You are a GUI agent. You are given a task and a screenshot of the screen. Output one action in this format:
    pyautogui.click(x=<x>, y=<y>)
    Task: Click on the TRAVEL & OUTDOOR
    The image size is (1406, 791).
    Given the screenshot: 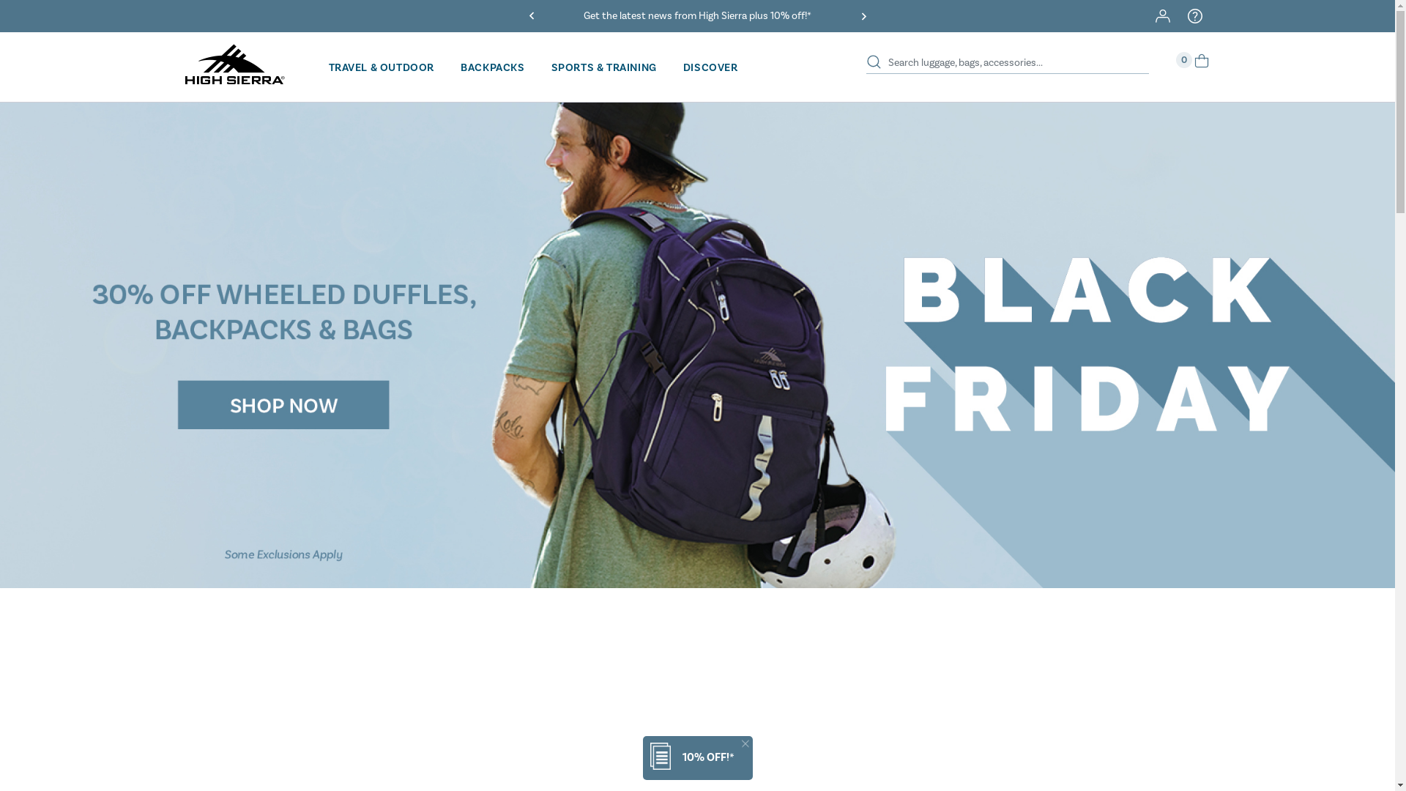 What is the action you would take?
    pyautogui.click(x=381, y=67)
    